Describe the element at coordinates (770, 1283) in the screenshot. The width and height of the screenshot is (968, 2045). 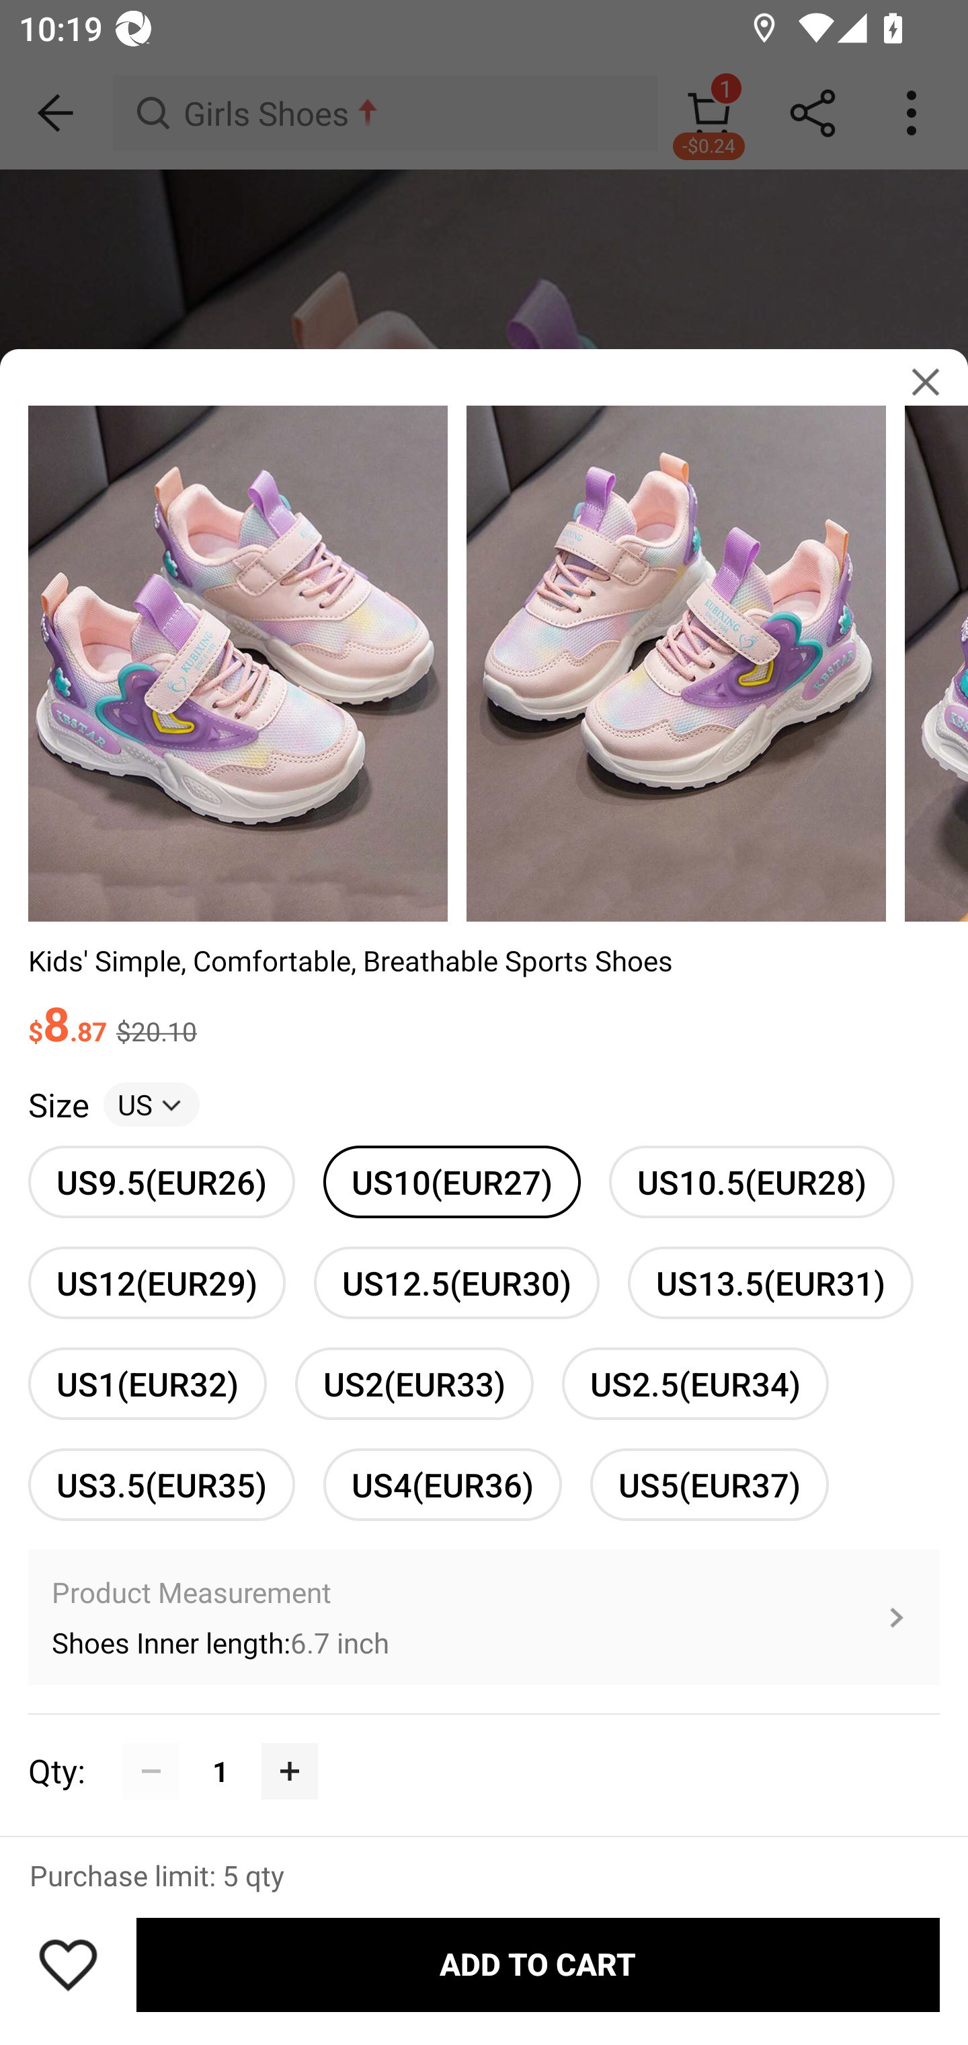
I see `US13.5(EUR31) US13.5(EUR31)unselected option` at that location.